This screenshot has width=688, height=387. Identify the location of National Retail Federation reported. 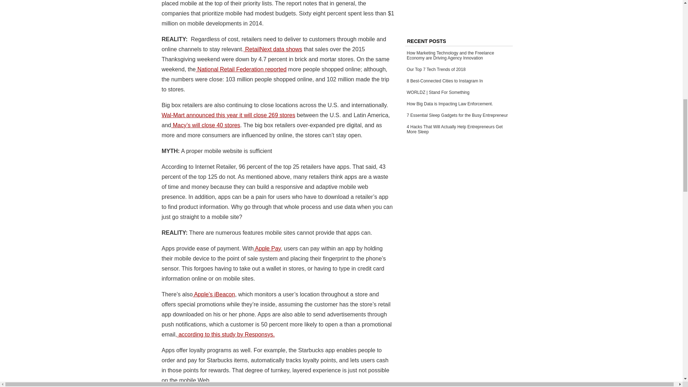
(241, 69).